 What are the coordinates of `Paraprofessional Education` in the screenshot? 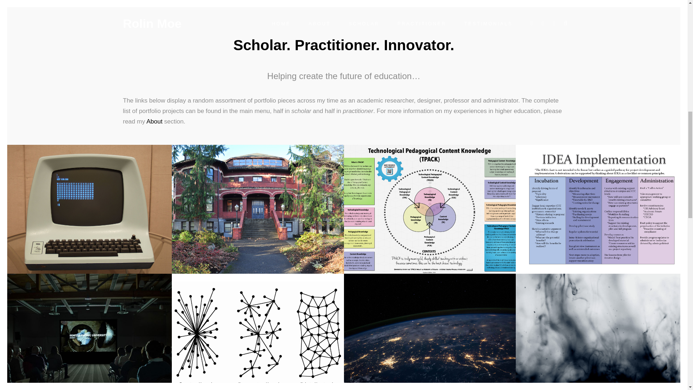 It's located at (258, 209).